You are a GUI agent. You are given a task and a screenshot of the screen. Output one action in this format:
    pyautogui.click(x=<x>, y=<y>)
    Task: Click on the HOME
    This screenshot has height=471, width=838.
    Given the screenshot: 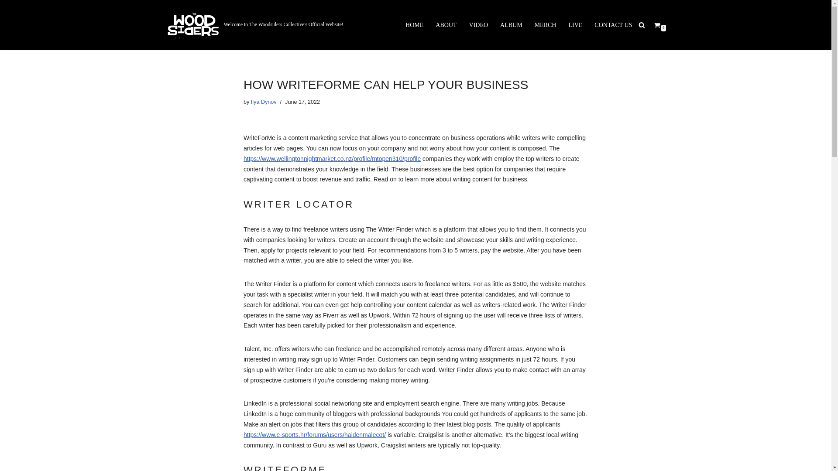 What is the action you would take?
    pyautogui.click(x=414, y=25)
    